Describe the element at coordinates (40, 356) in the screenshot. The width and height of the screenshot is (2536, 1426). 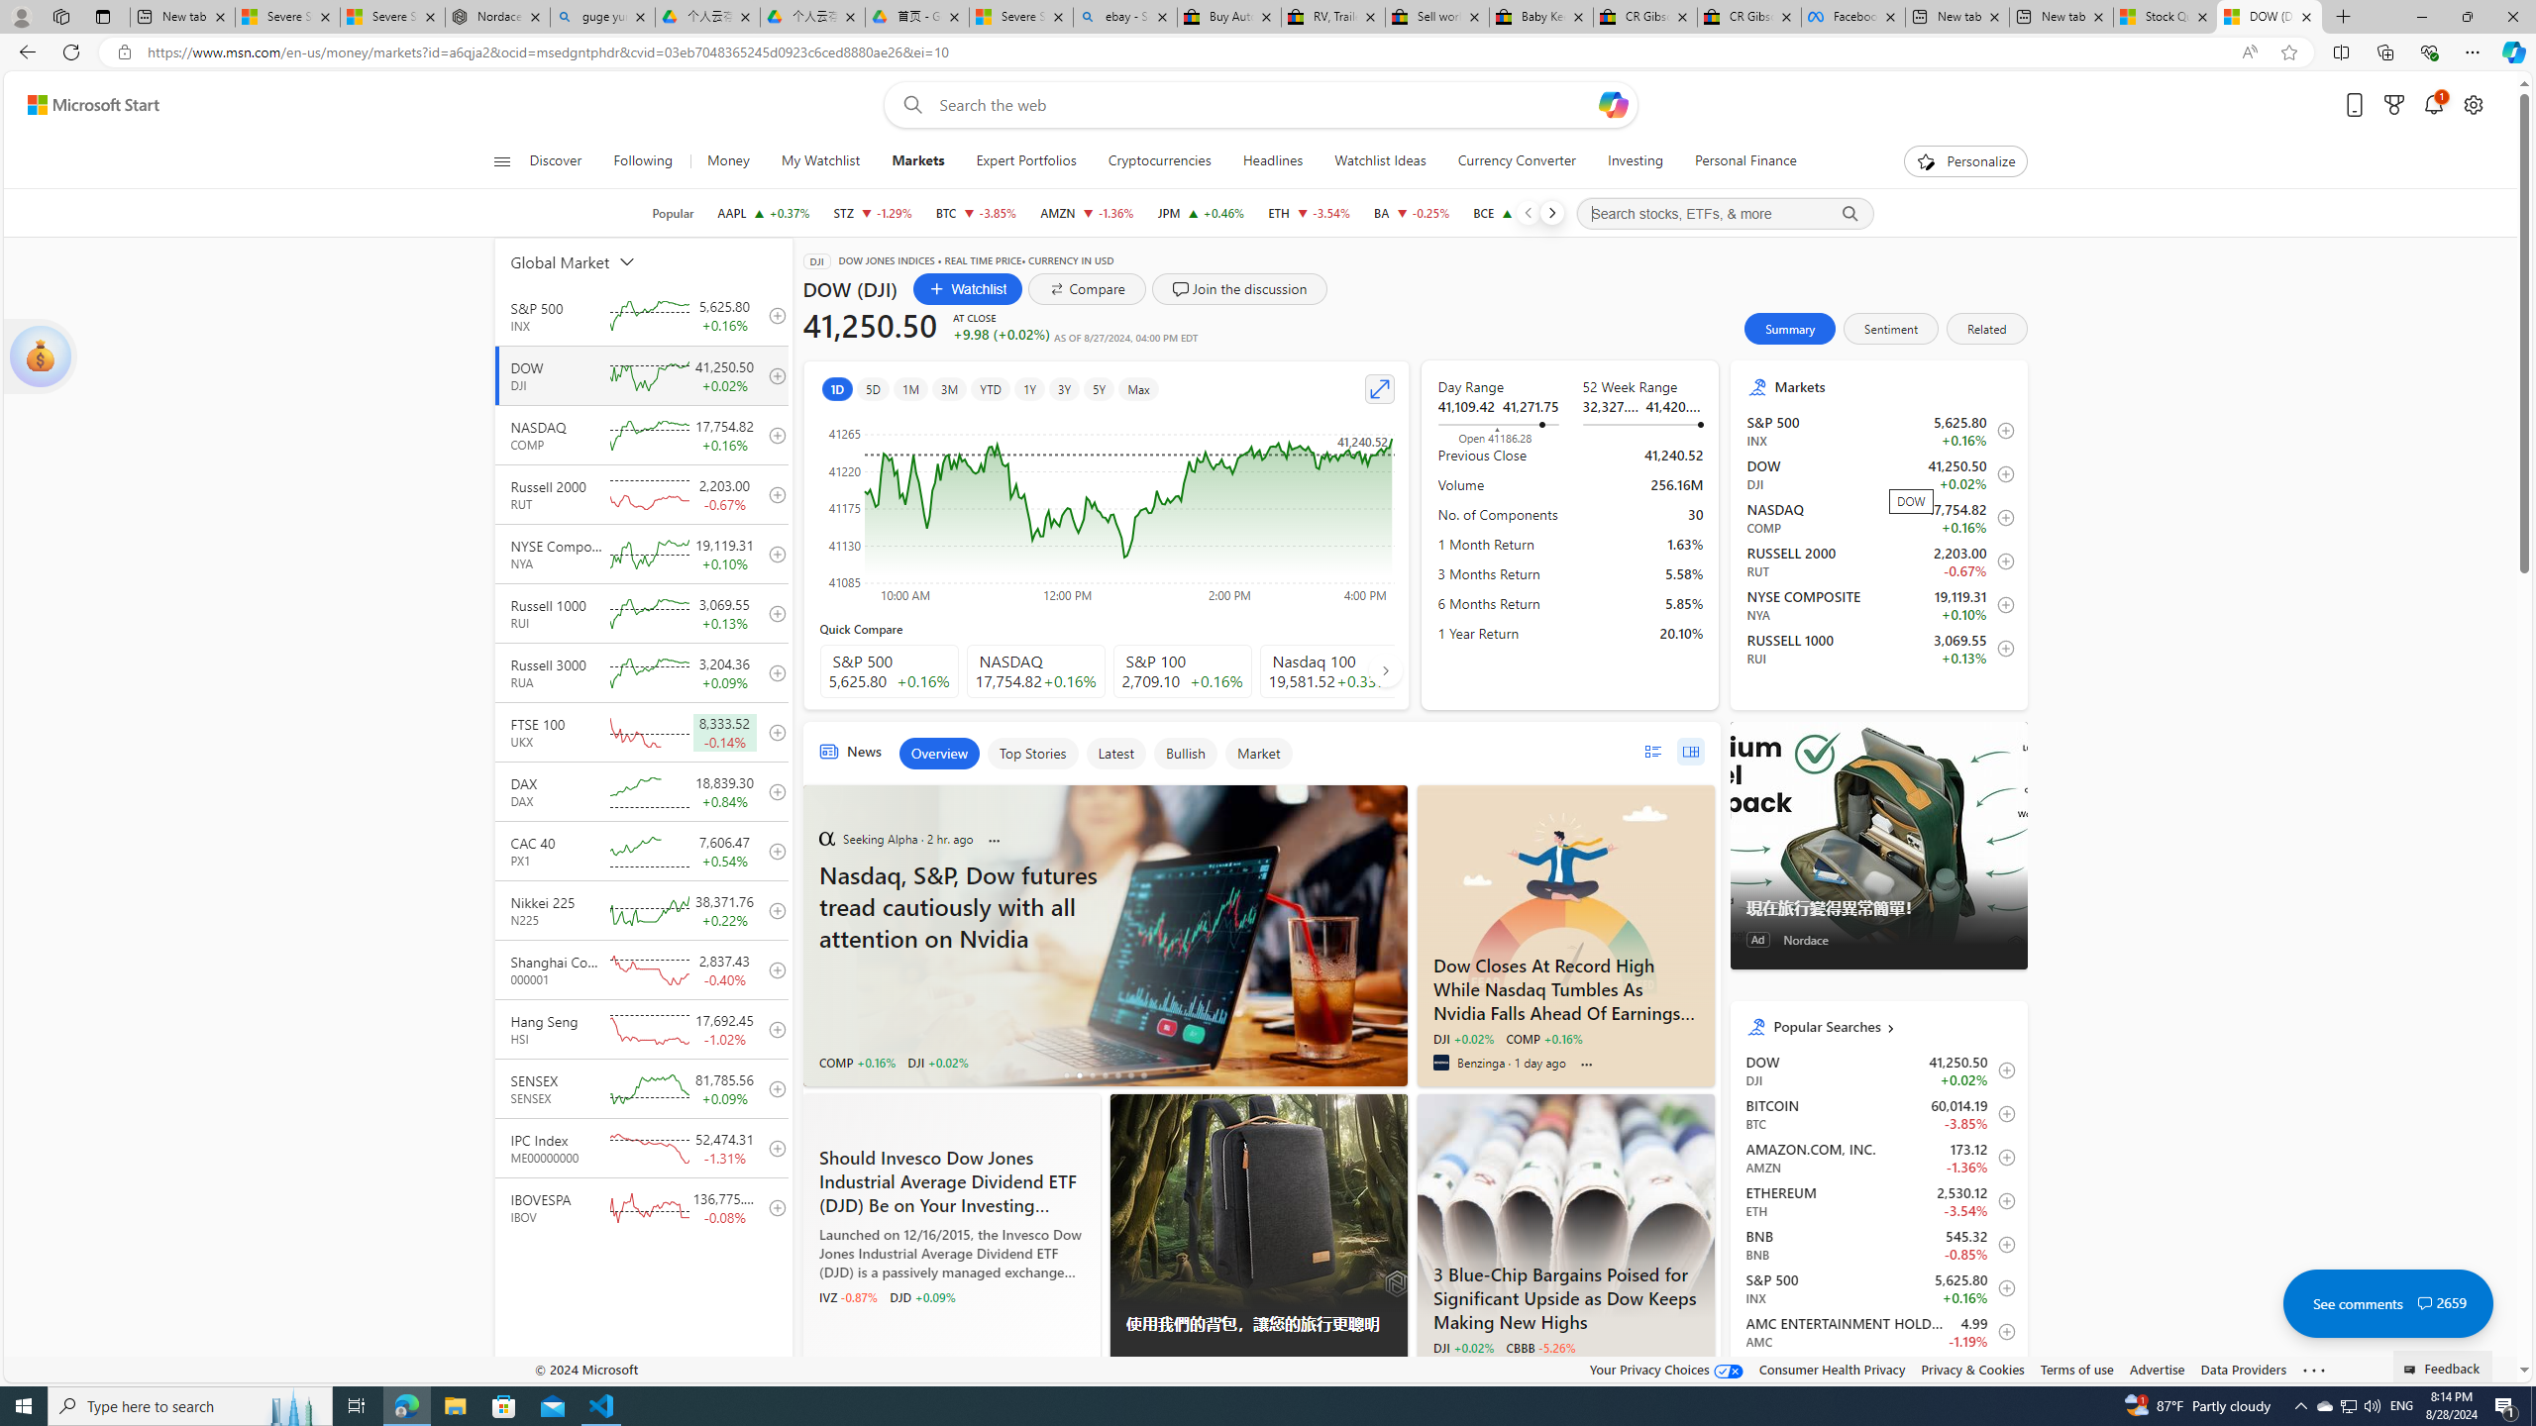
I see `show card` at that location.